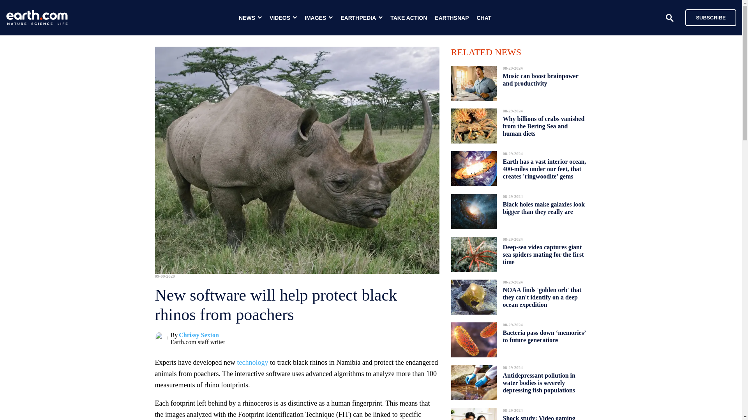  I want to click on SUBSCRIBE, so click(711, 17).